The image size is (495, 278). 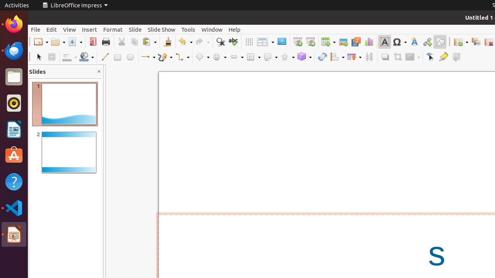 What do you see at coordinates (440, 42) in the screenshot?
I see `Draw Functions` at bounding box center [440, 42].